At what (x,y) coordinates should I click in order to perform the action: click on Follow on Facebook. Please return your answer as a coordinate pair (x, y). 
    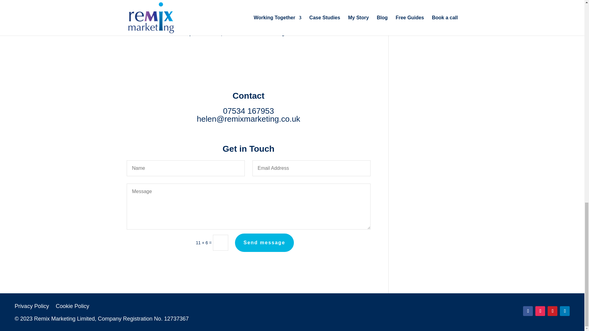
    Looking at the image, I should click on (528, 311).